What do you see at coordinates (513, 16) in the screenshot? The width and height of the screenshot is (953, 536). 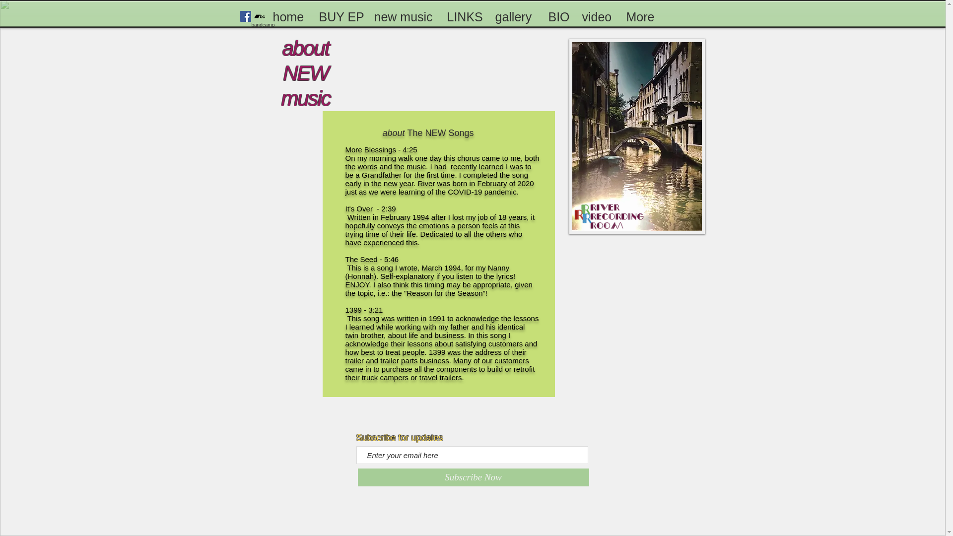 I see `gallery` at bounding box center [513, 16].